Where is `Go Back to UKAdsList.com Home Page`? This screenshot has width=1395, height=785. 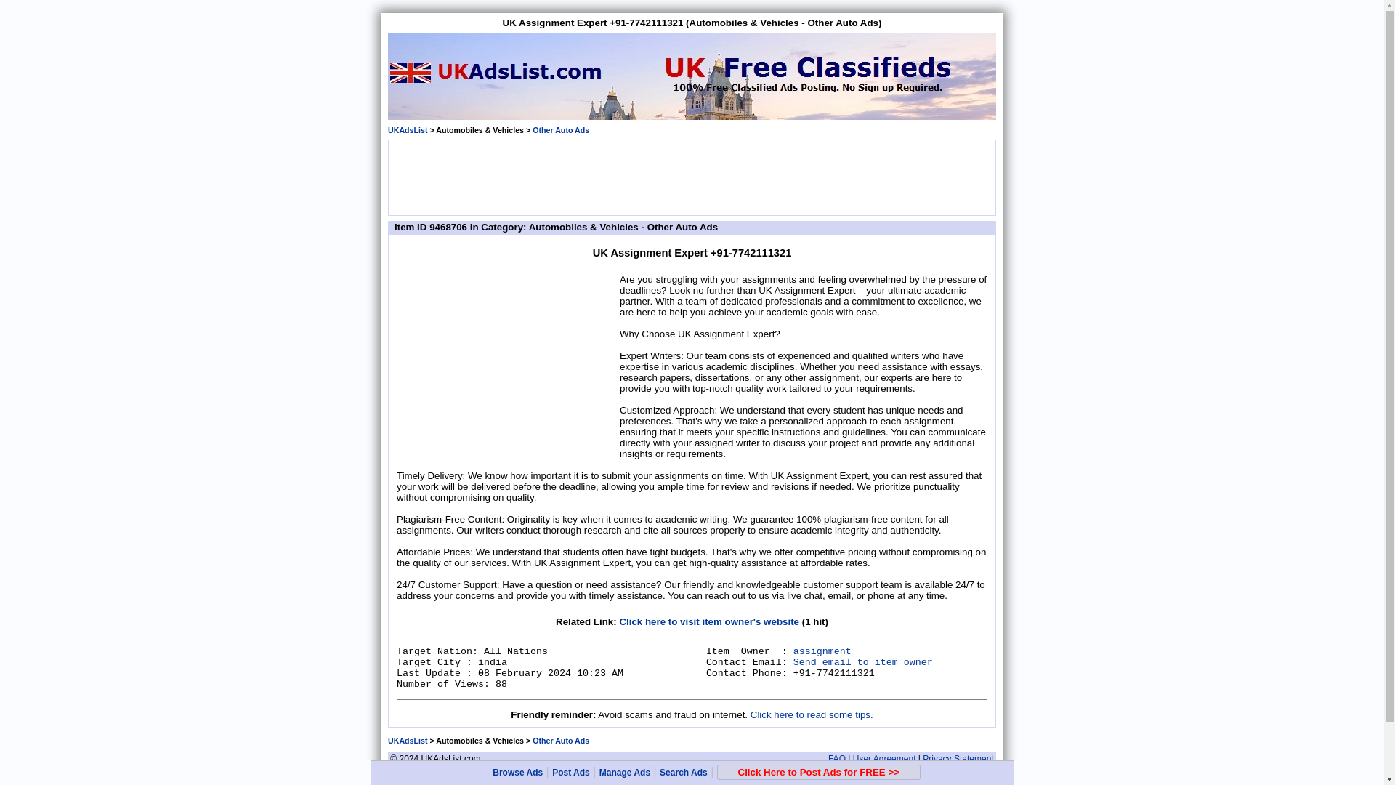
Go Back to UKAdsList.com Home Page is located at coordinates (407, 740).